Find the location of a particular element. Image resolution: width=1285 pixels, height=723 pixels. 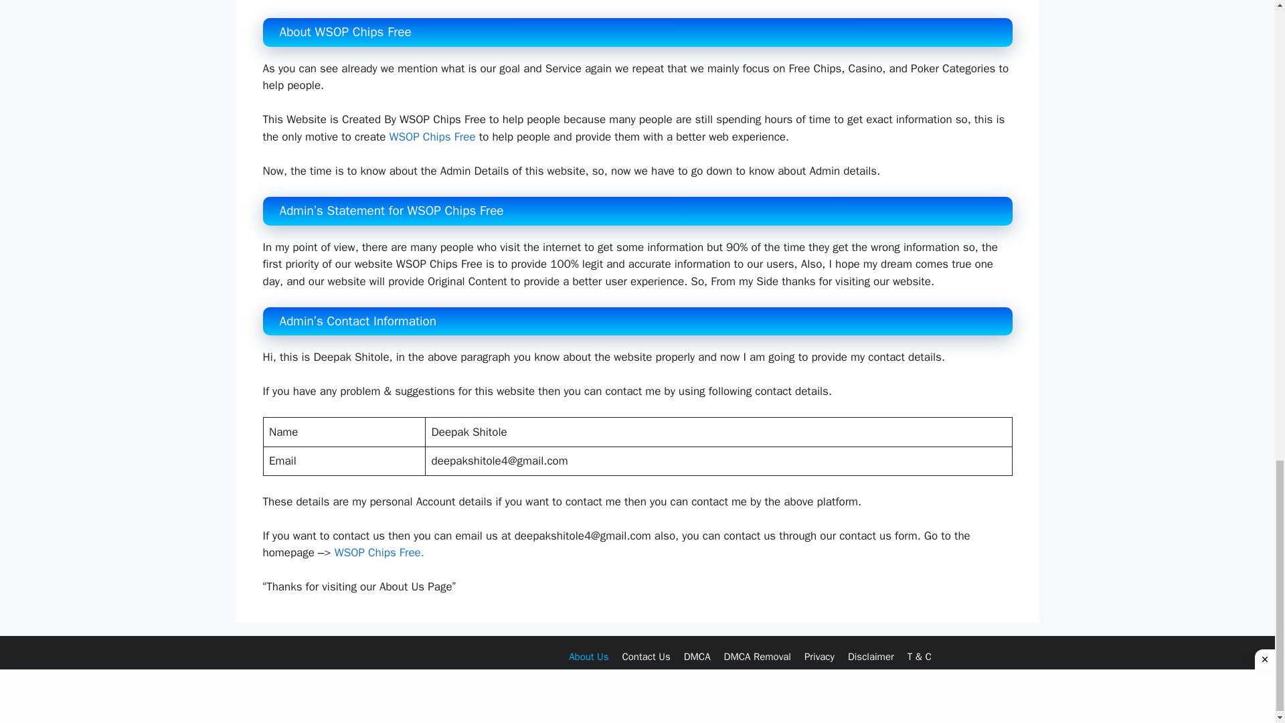

WSOP Chips Free is located at coordinates (377, 552).